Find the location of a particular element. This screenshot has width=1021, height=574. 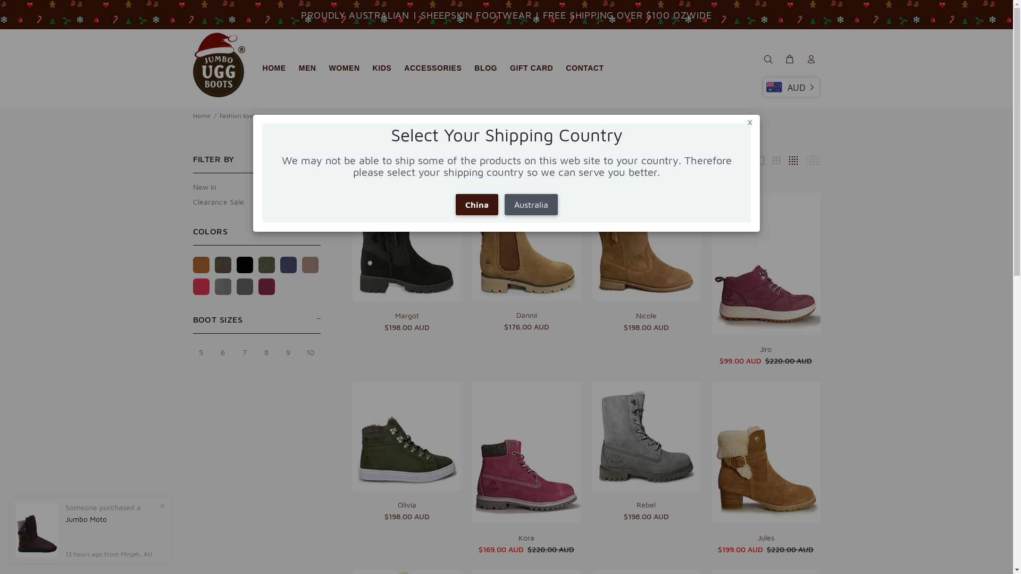

Olivia is located at coordinates (407, 505).